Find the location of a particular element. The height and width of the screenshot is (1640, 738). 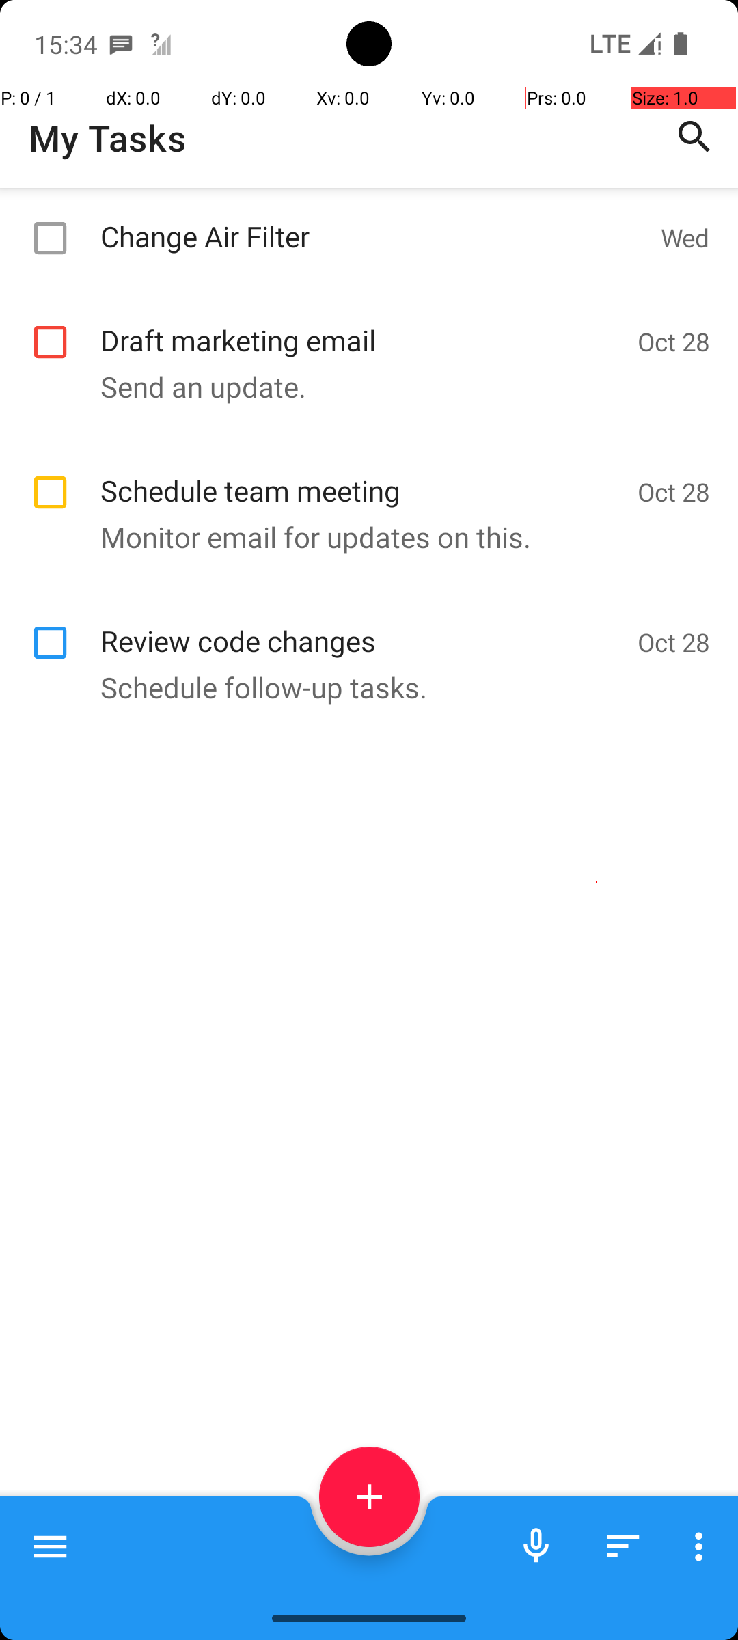

Schedule follow-up tasks. is located at coordinates (362, 687).